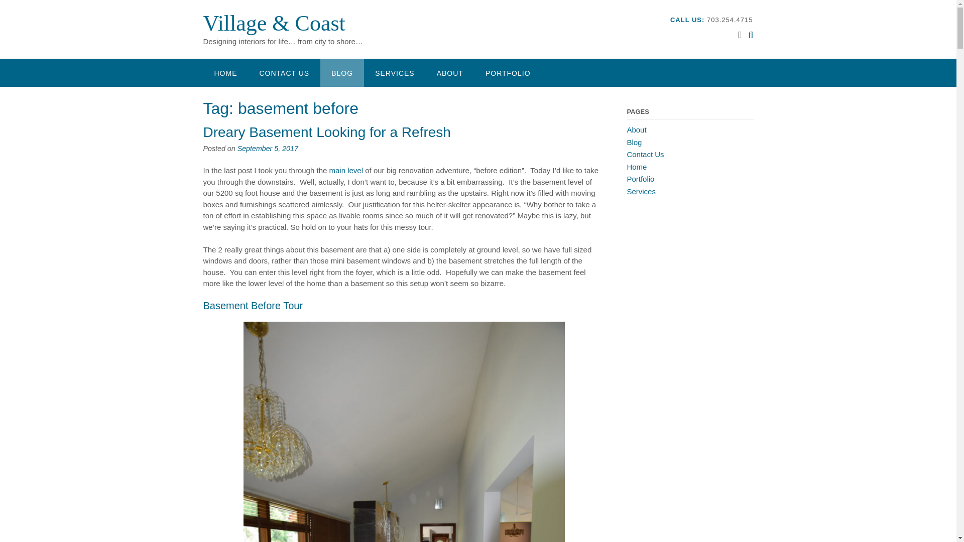 The width and height of the screenshot is (964, 542). Describe the element at coordinates (326, 132) in the screenshot. I see `Dreary Basement Looking for a Refresh` at that location.